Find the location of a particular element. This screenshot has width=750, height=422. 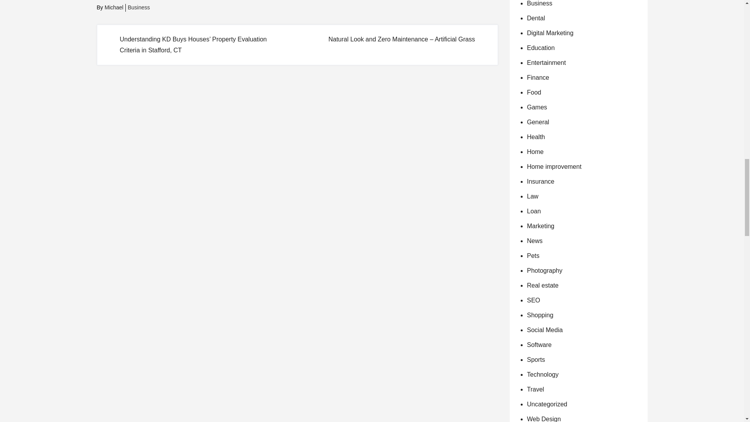

Michael is located at coordinates (114, 7).